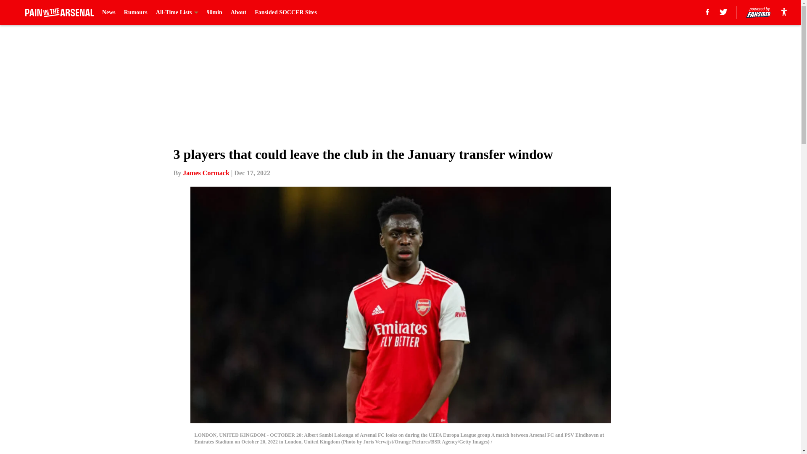 The height and width of the screenshot is (454, 807). Describe the element at coordinates (108, 13) in the screenshot. I see `News` at that location.